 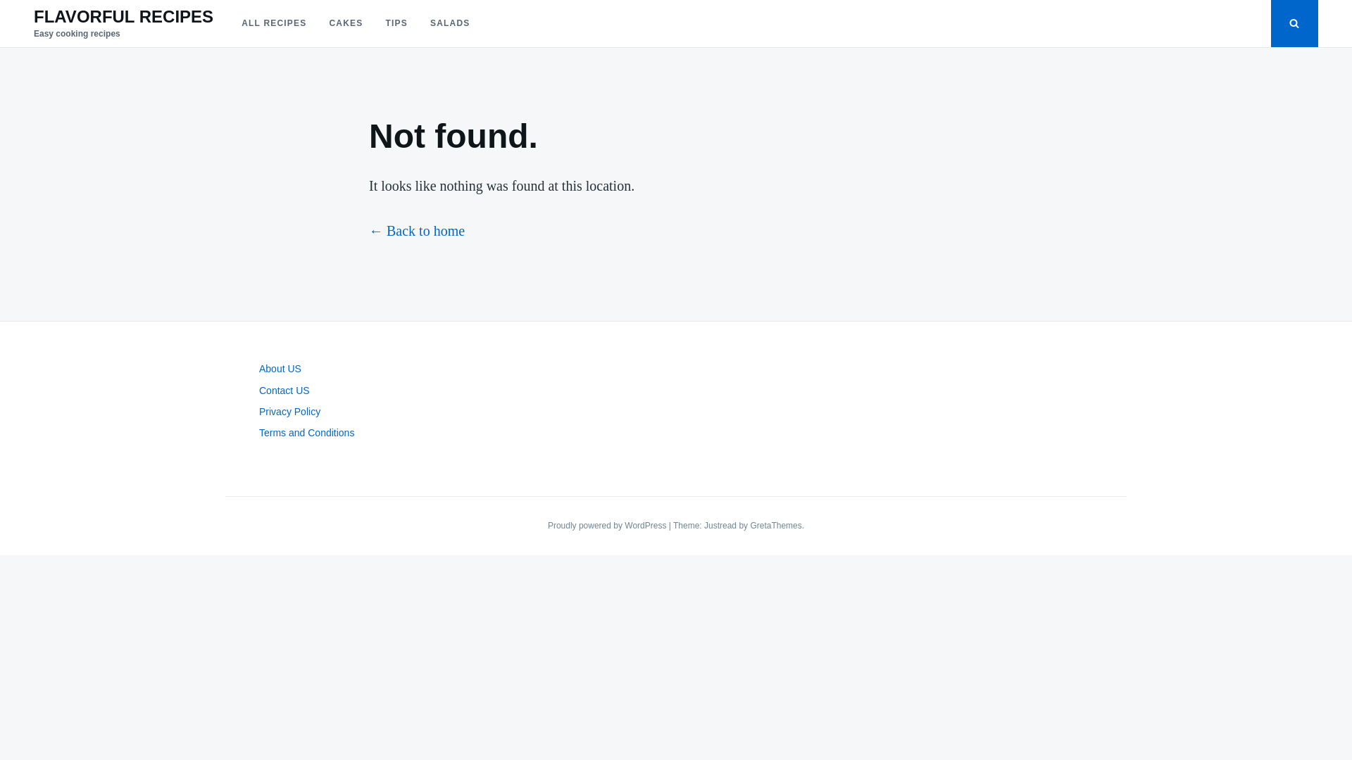 I want to click on Privacy Policy, so click(x=290, y=411).